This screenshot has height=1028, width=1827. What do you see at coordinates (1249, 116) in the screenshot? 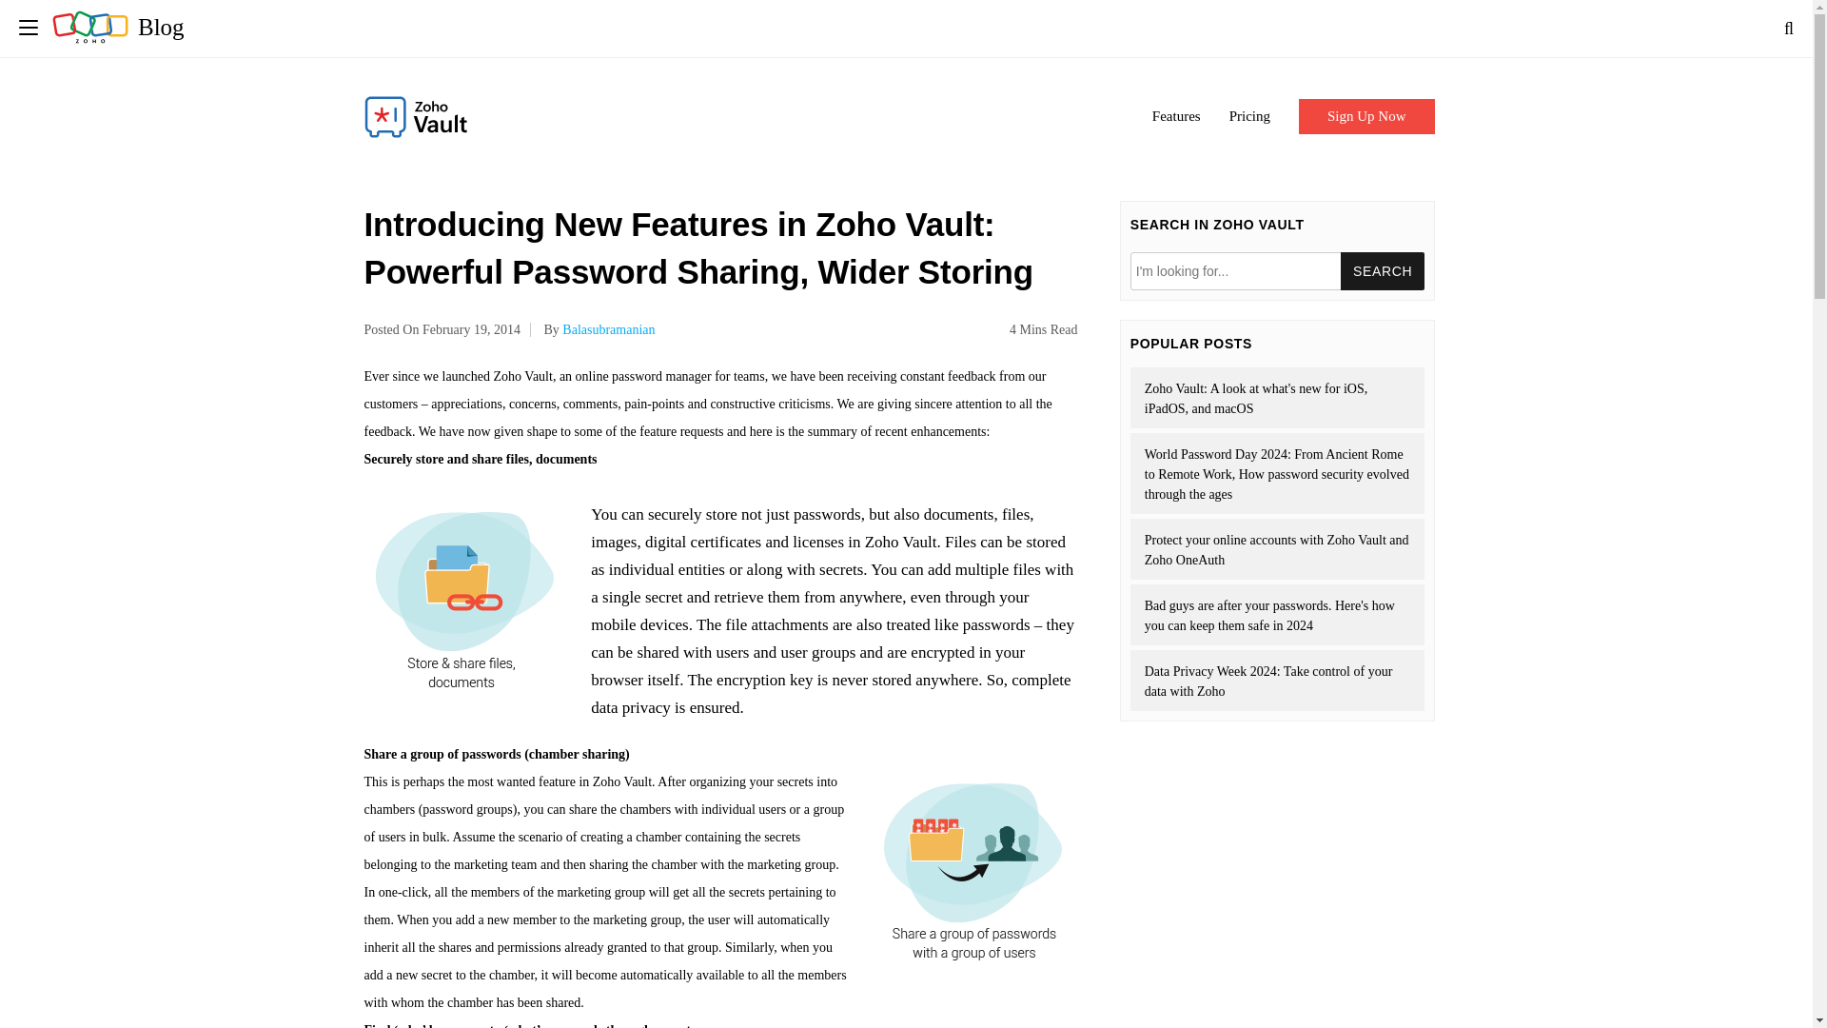
I see `Pricing` at bounding box center [1249, 116].